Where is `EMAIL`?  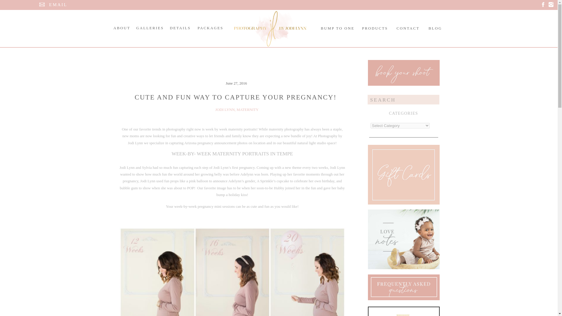 EMAIL is located at coordinates (58, 5).